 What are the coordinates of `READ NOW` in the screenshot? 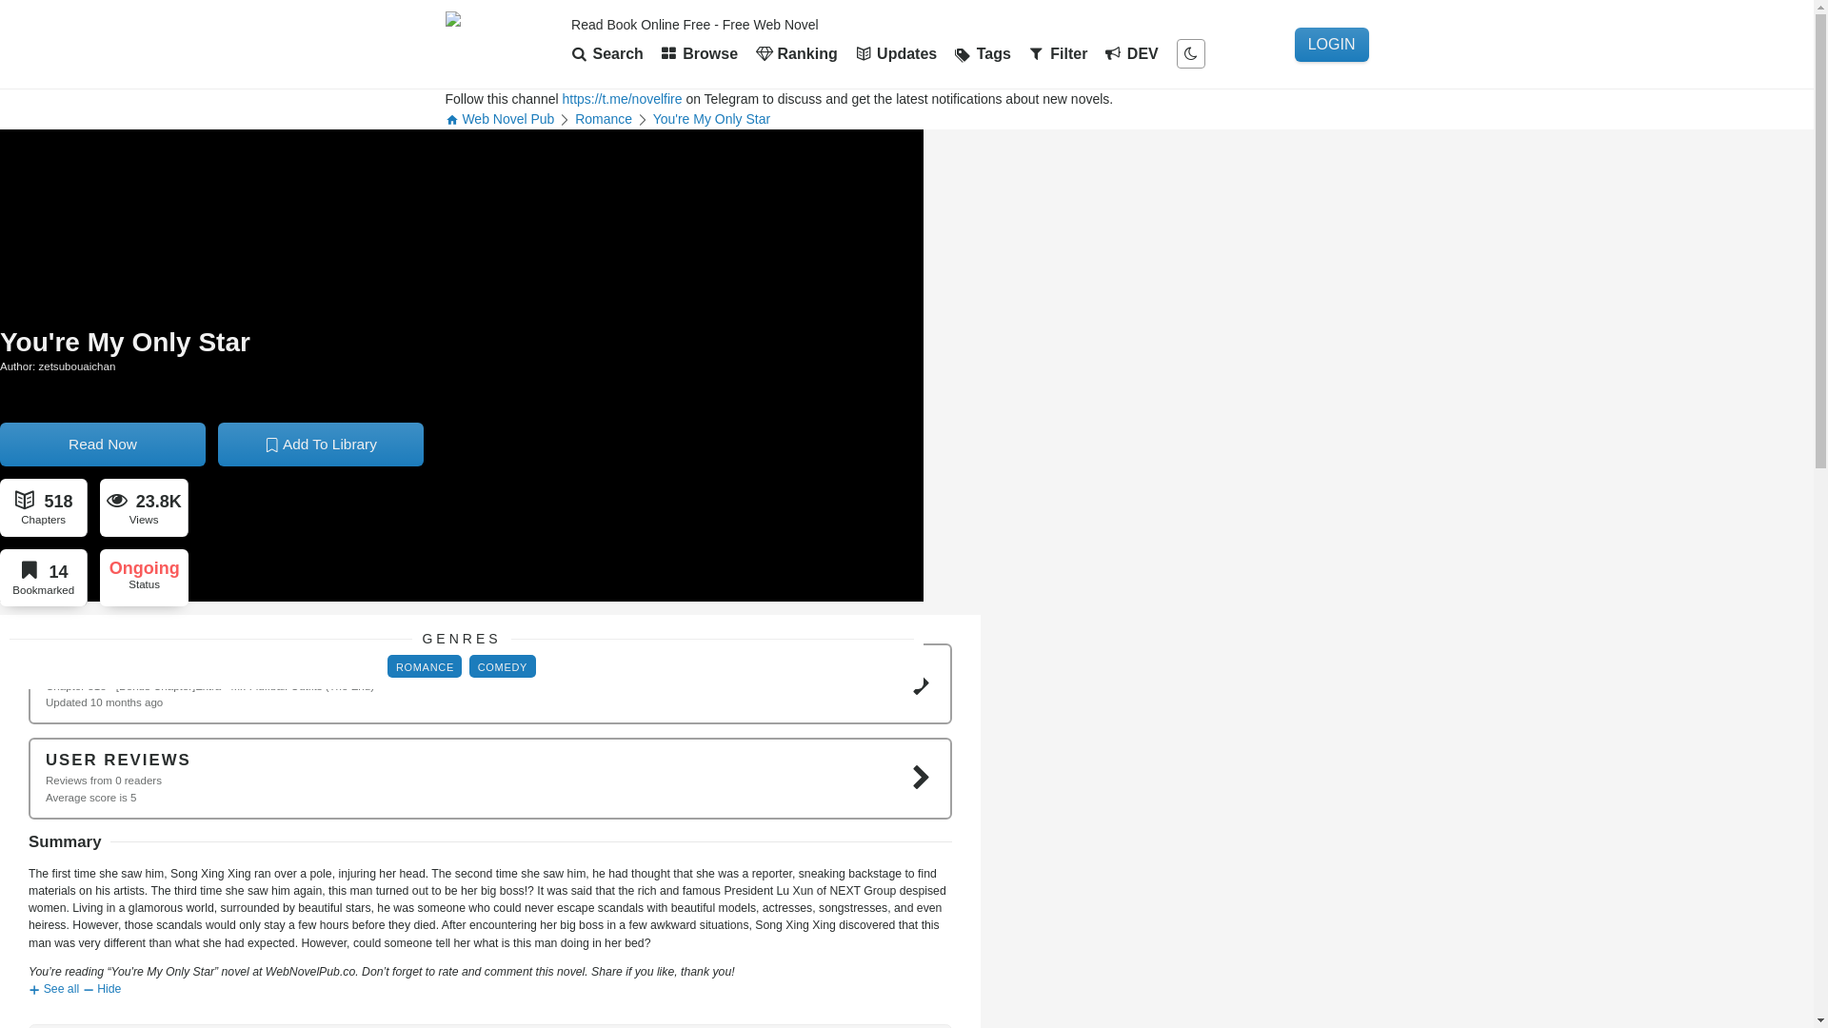 It's located at (866, 632).